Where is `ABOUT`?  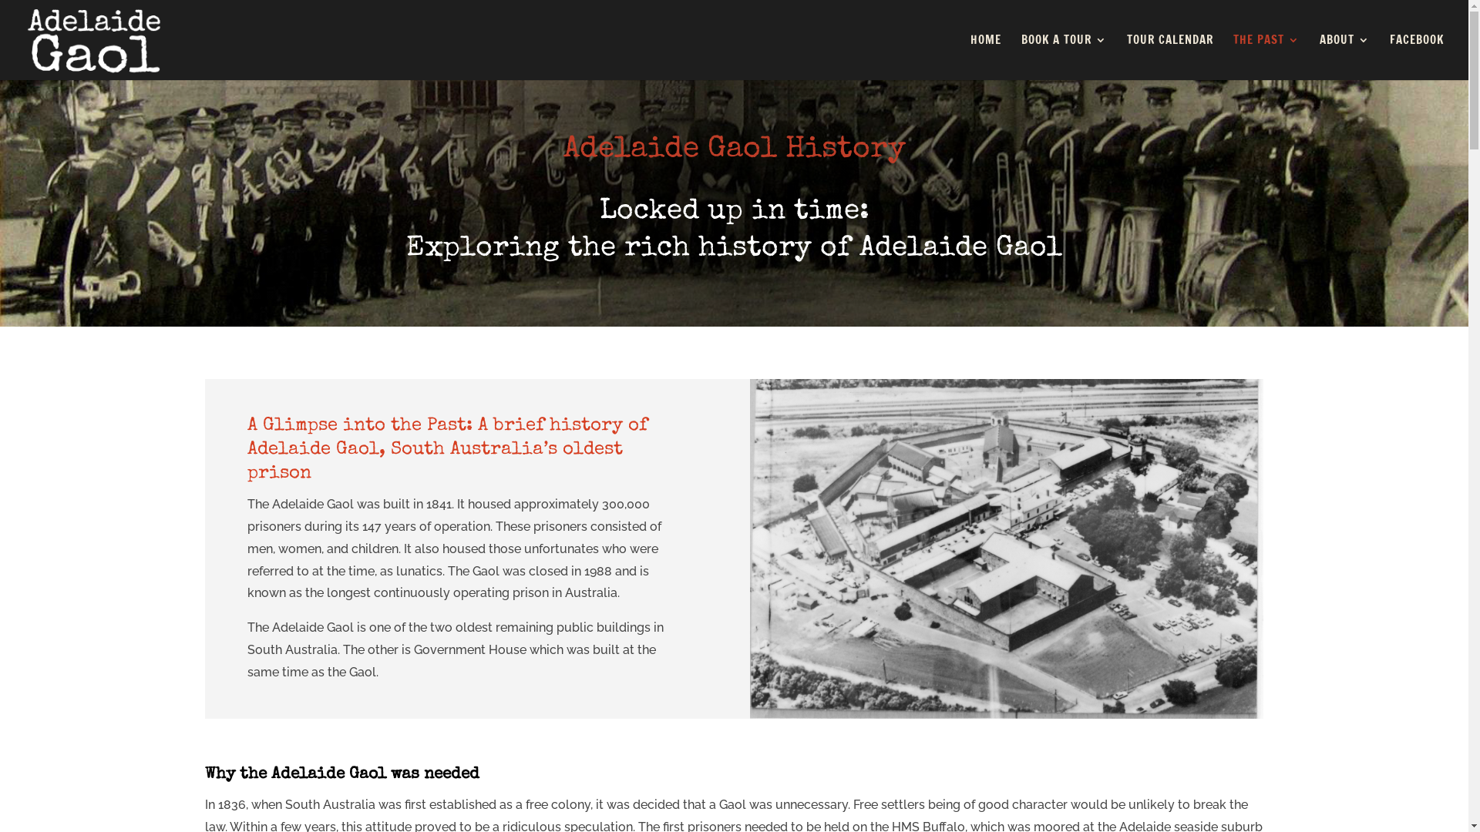
ABOUT is located at coordinates (1344, 57).